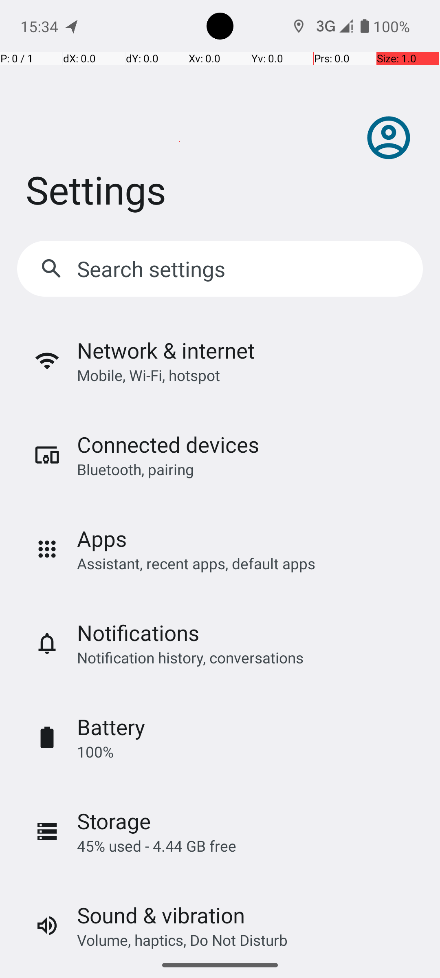  What do you see at coordinates (156, 846) in the screenshot?
I see `45% used - 4.44 GB free` at bounding box center [156, 846].